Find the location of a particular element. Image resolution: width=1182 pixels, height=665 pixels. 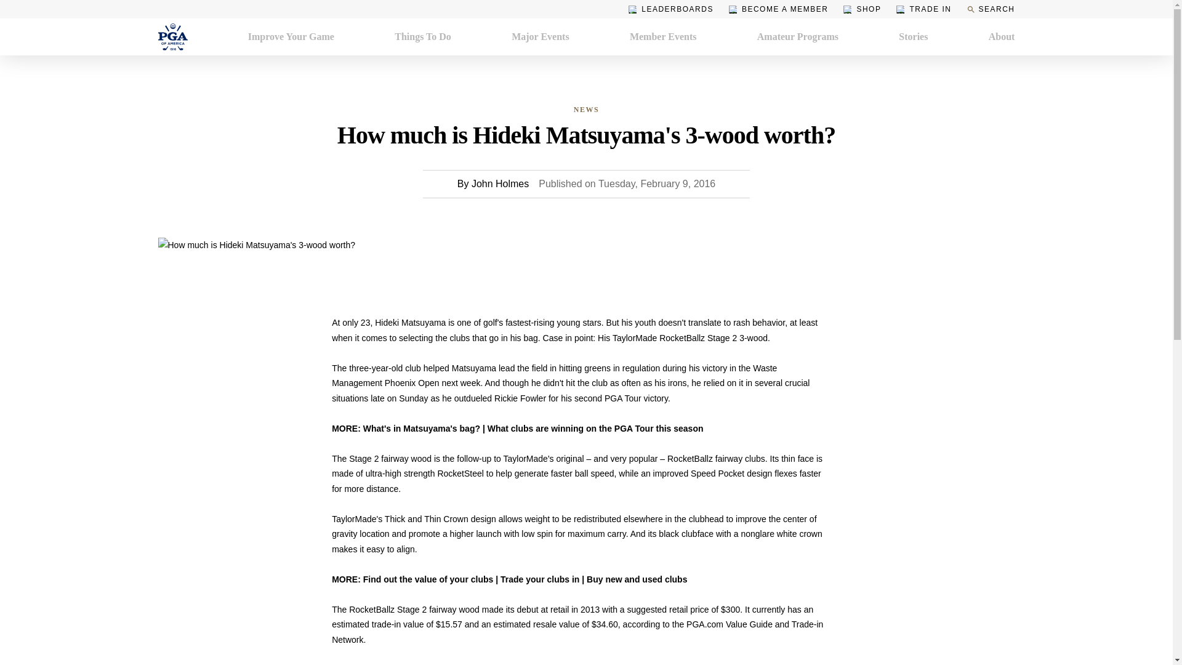

SHOP is located at coordinates (862, 9).